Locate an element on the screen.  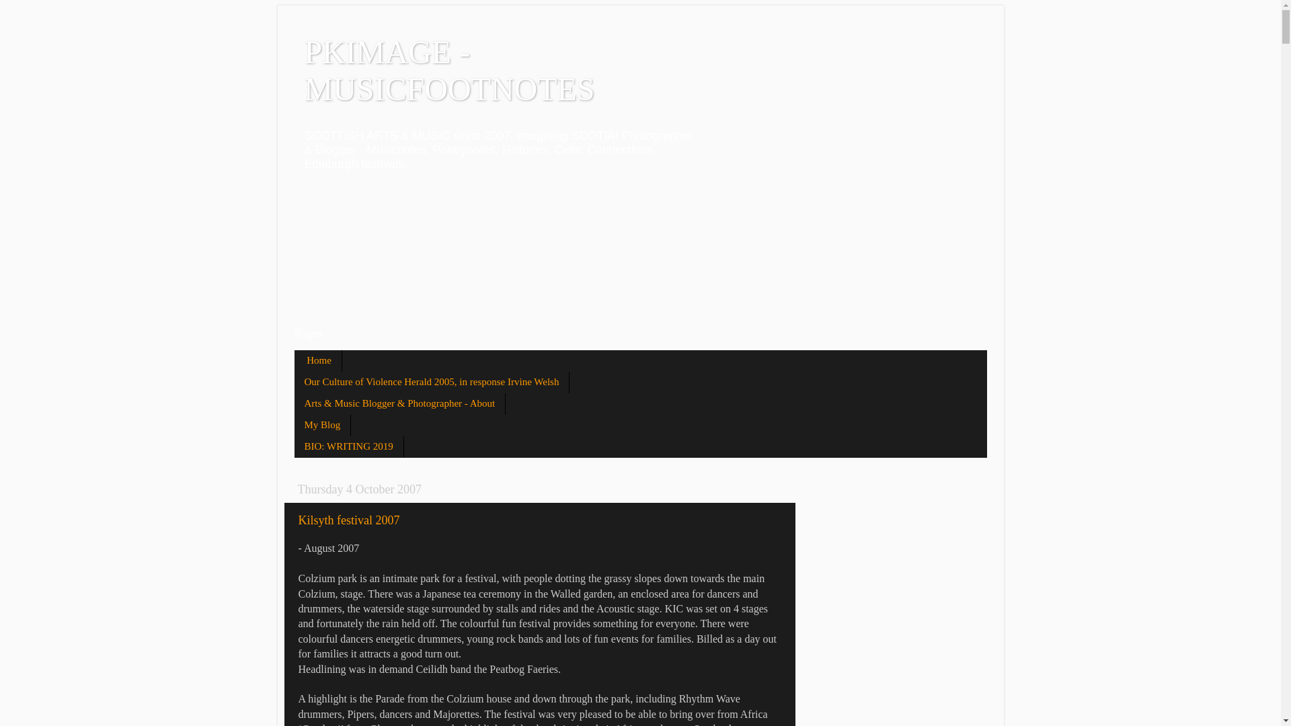
BIO: WRITING 2019 is located at coordinates (348, 447).